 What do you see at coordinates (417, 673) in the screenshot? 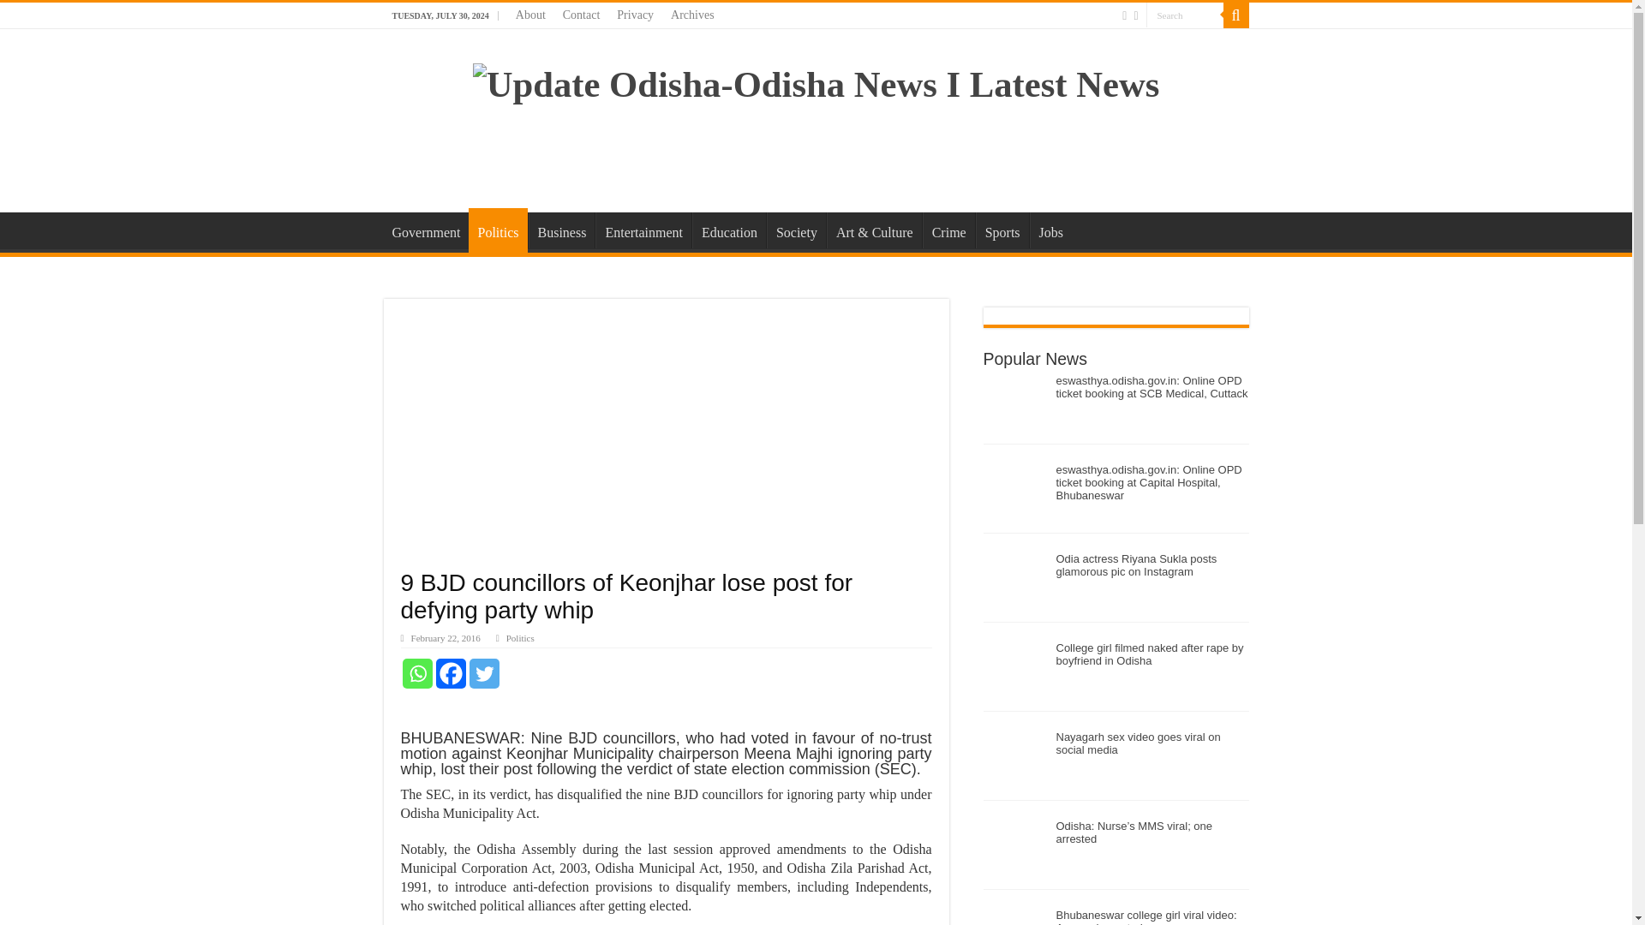
I see `Whatsapp` at bounding box center [417, 673].